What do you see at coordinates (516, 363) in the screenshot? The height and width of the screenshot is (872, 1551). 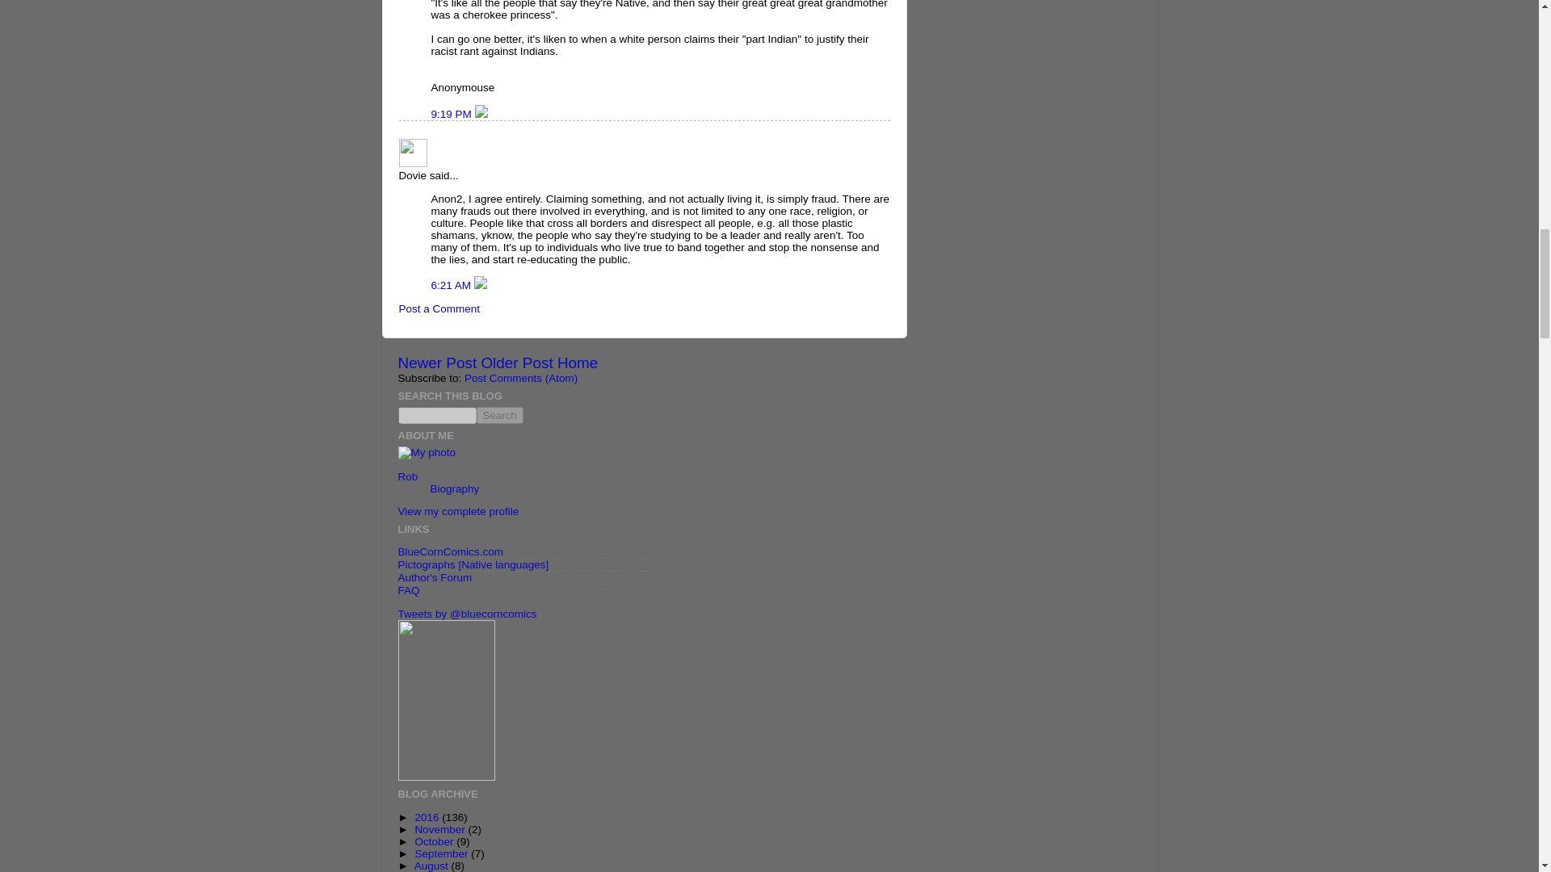 I see `Older Post` at bounding box center [516, 363].